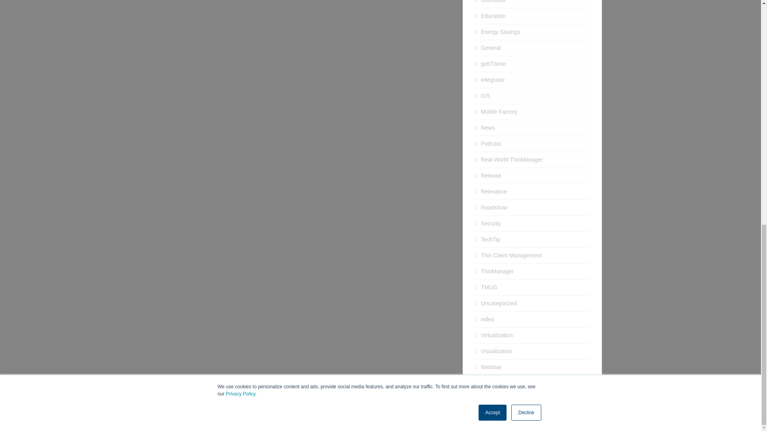 The height and width of the screenshot is (431, 767). I want to click on Education, so click(493, 16).